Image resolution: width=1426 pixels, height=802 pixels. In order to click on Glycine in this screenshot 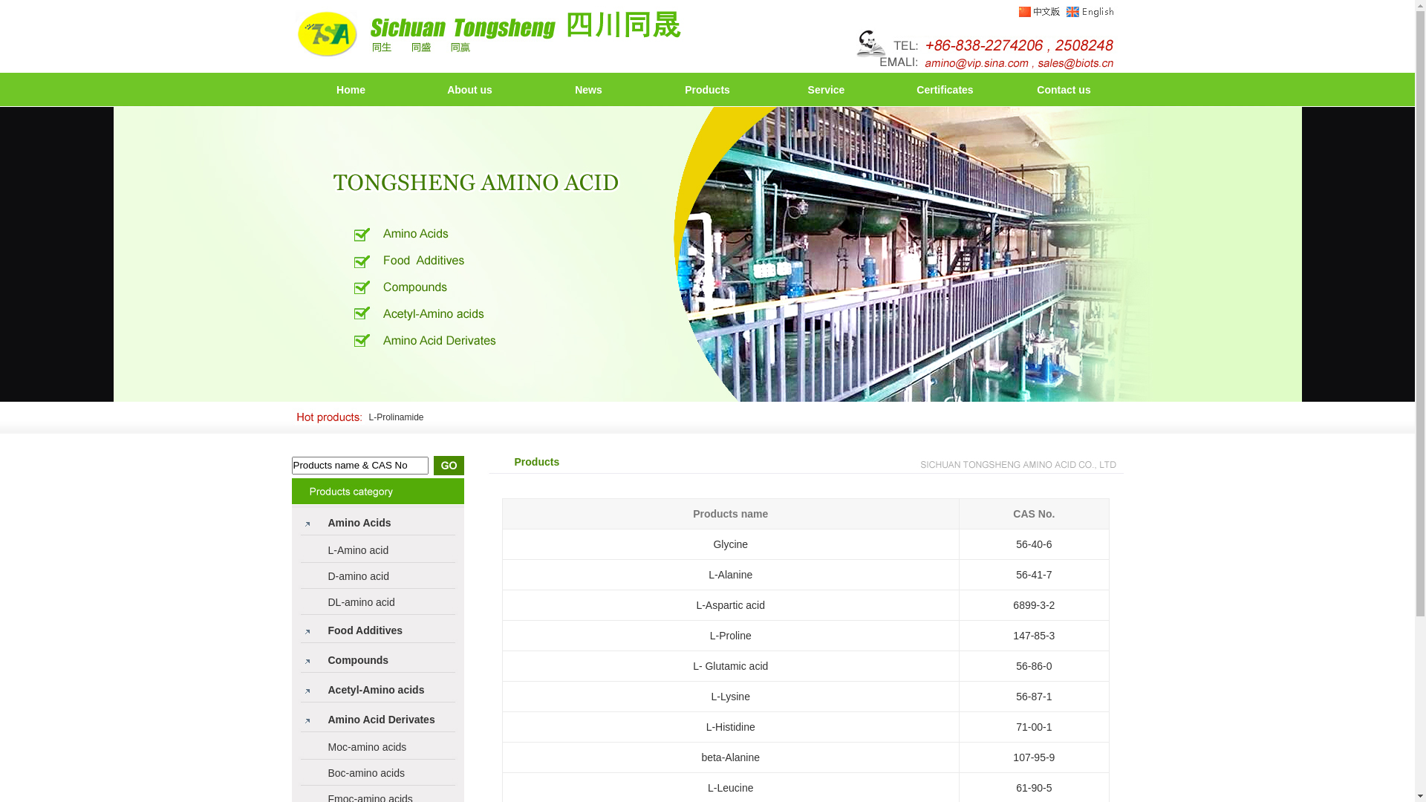, I will do `click(731, 544)`.